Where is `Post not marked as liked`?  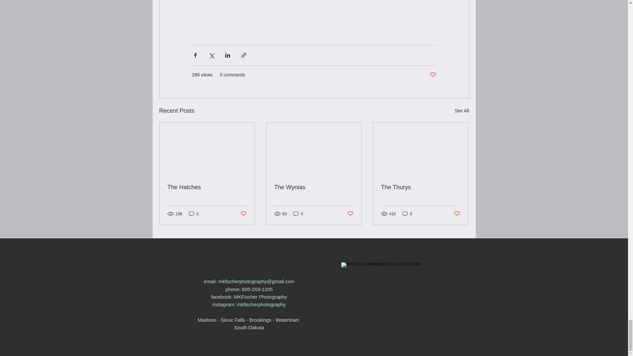 Post not marked as liked is located at coordinates (457, 214).